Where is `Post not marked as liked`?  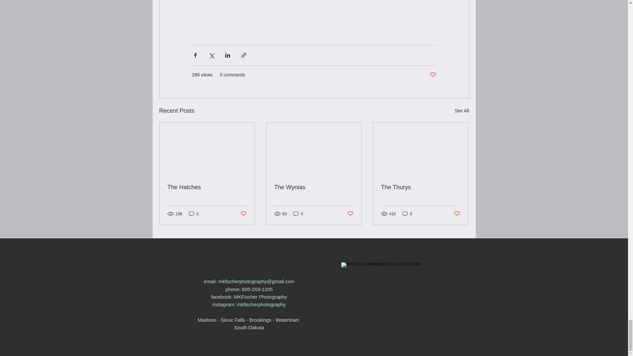 Post not marked as liked is located at coordinates (457, 214).